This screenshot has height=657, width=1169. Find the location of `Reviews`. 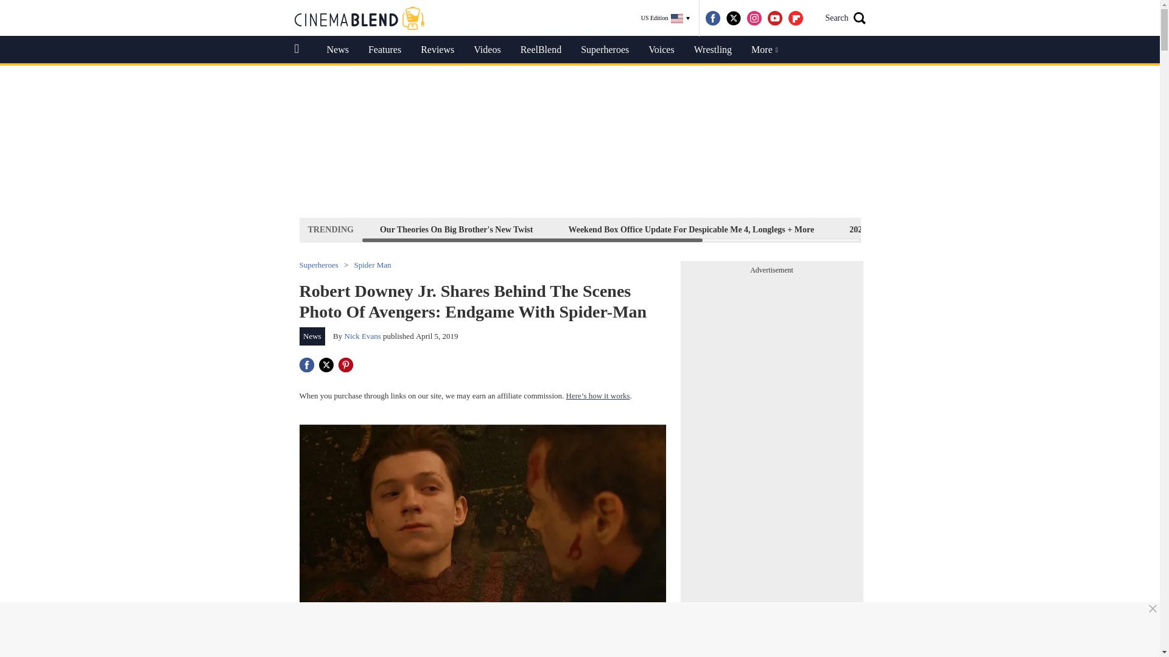

Reviews is located at coordinates (437, 50).